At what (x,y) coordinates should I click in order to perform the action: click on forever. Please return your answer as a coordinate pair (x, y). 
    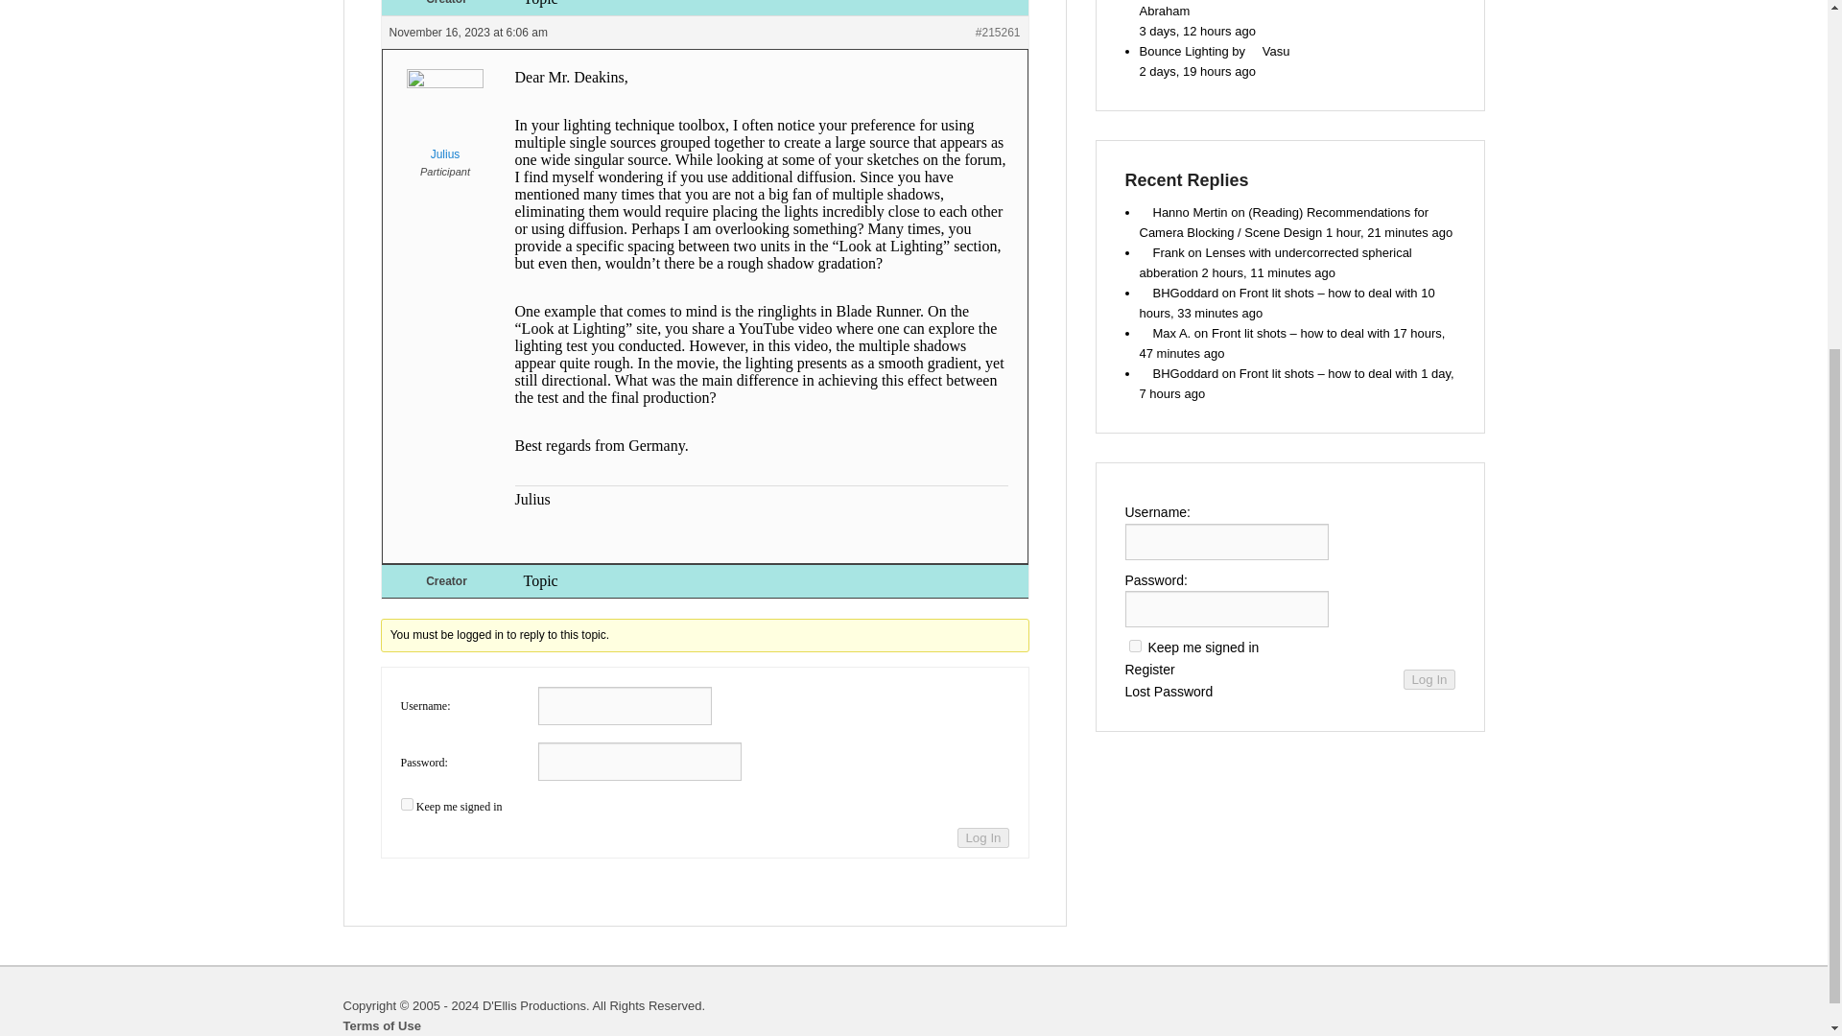
    Looking at the image, I should click on (407, 804).